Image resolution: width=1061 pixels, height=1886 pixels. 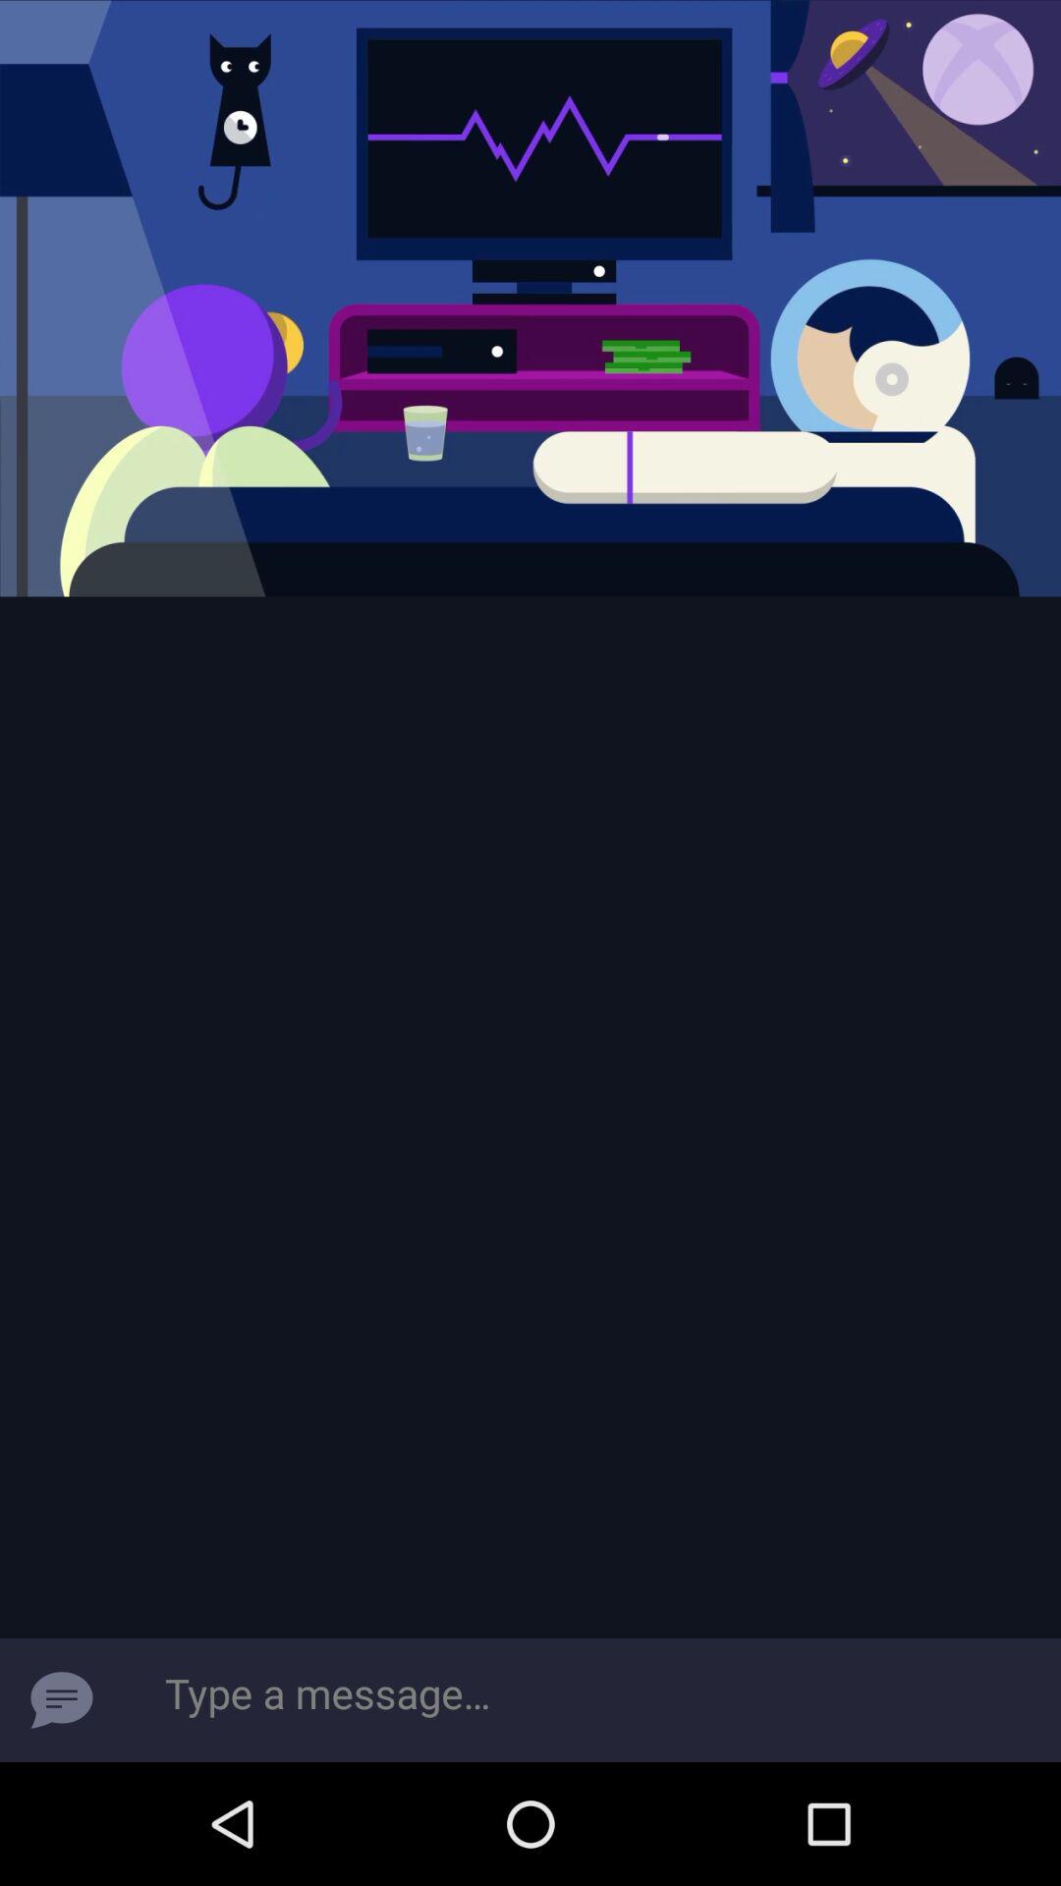 What do you see at coordinates (592, 1700) in the screenshot?
I see `message field` at bounding box center [592, 1700].